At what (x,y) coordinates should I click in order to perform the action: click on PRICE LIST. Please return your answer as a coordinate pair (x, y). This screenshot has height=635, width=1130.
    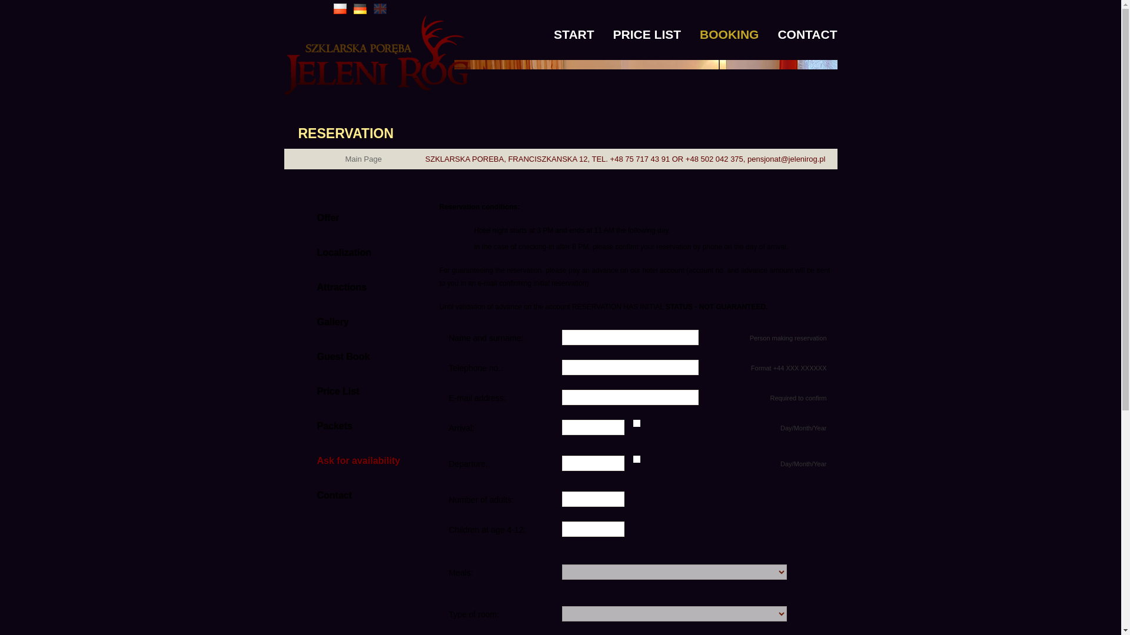
    Looking at the image, I should click on (647, 25).